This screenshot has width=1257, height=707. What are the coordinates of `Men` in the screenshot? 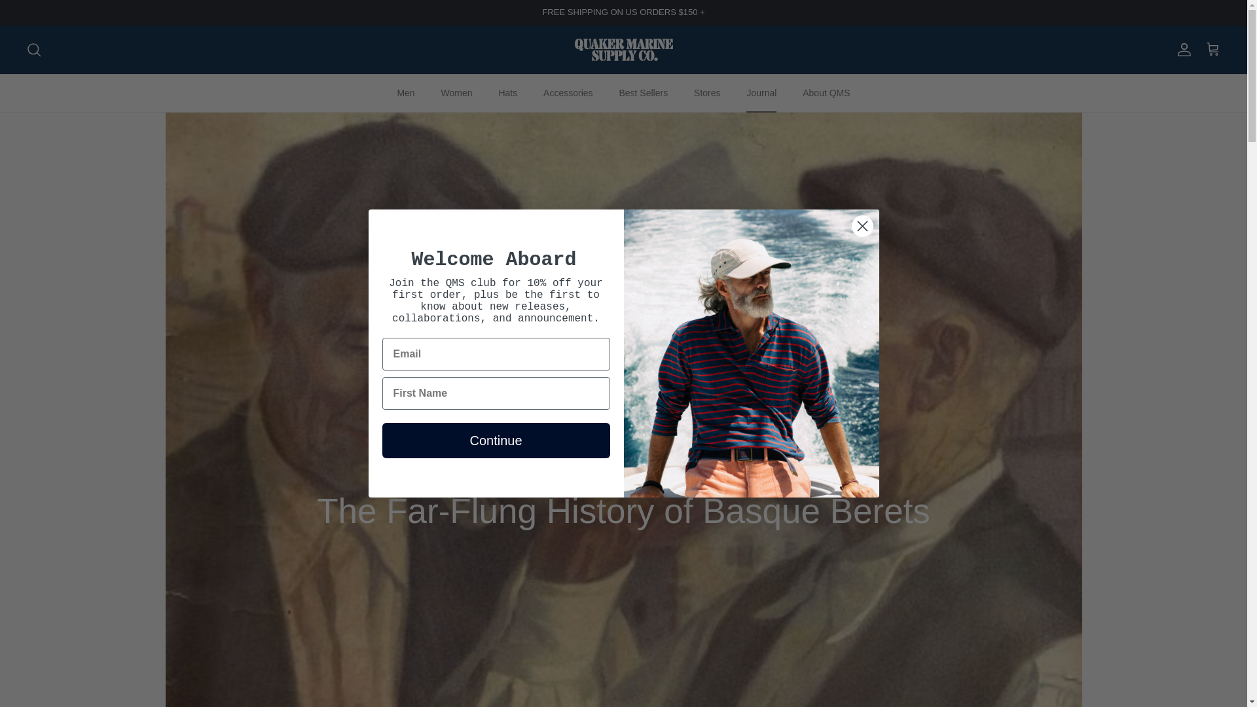 It's located at (405, 93).